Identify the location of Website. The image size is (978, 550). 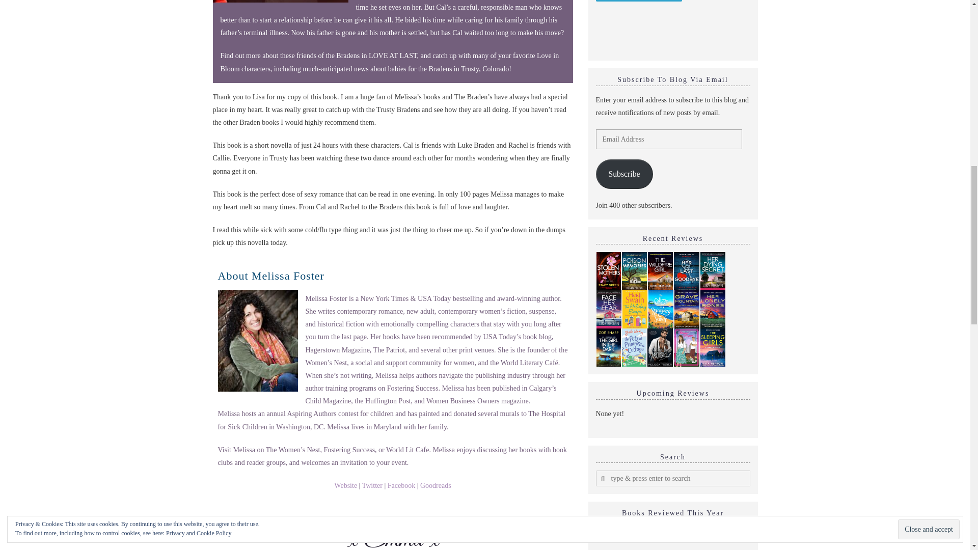
(345, 486).